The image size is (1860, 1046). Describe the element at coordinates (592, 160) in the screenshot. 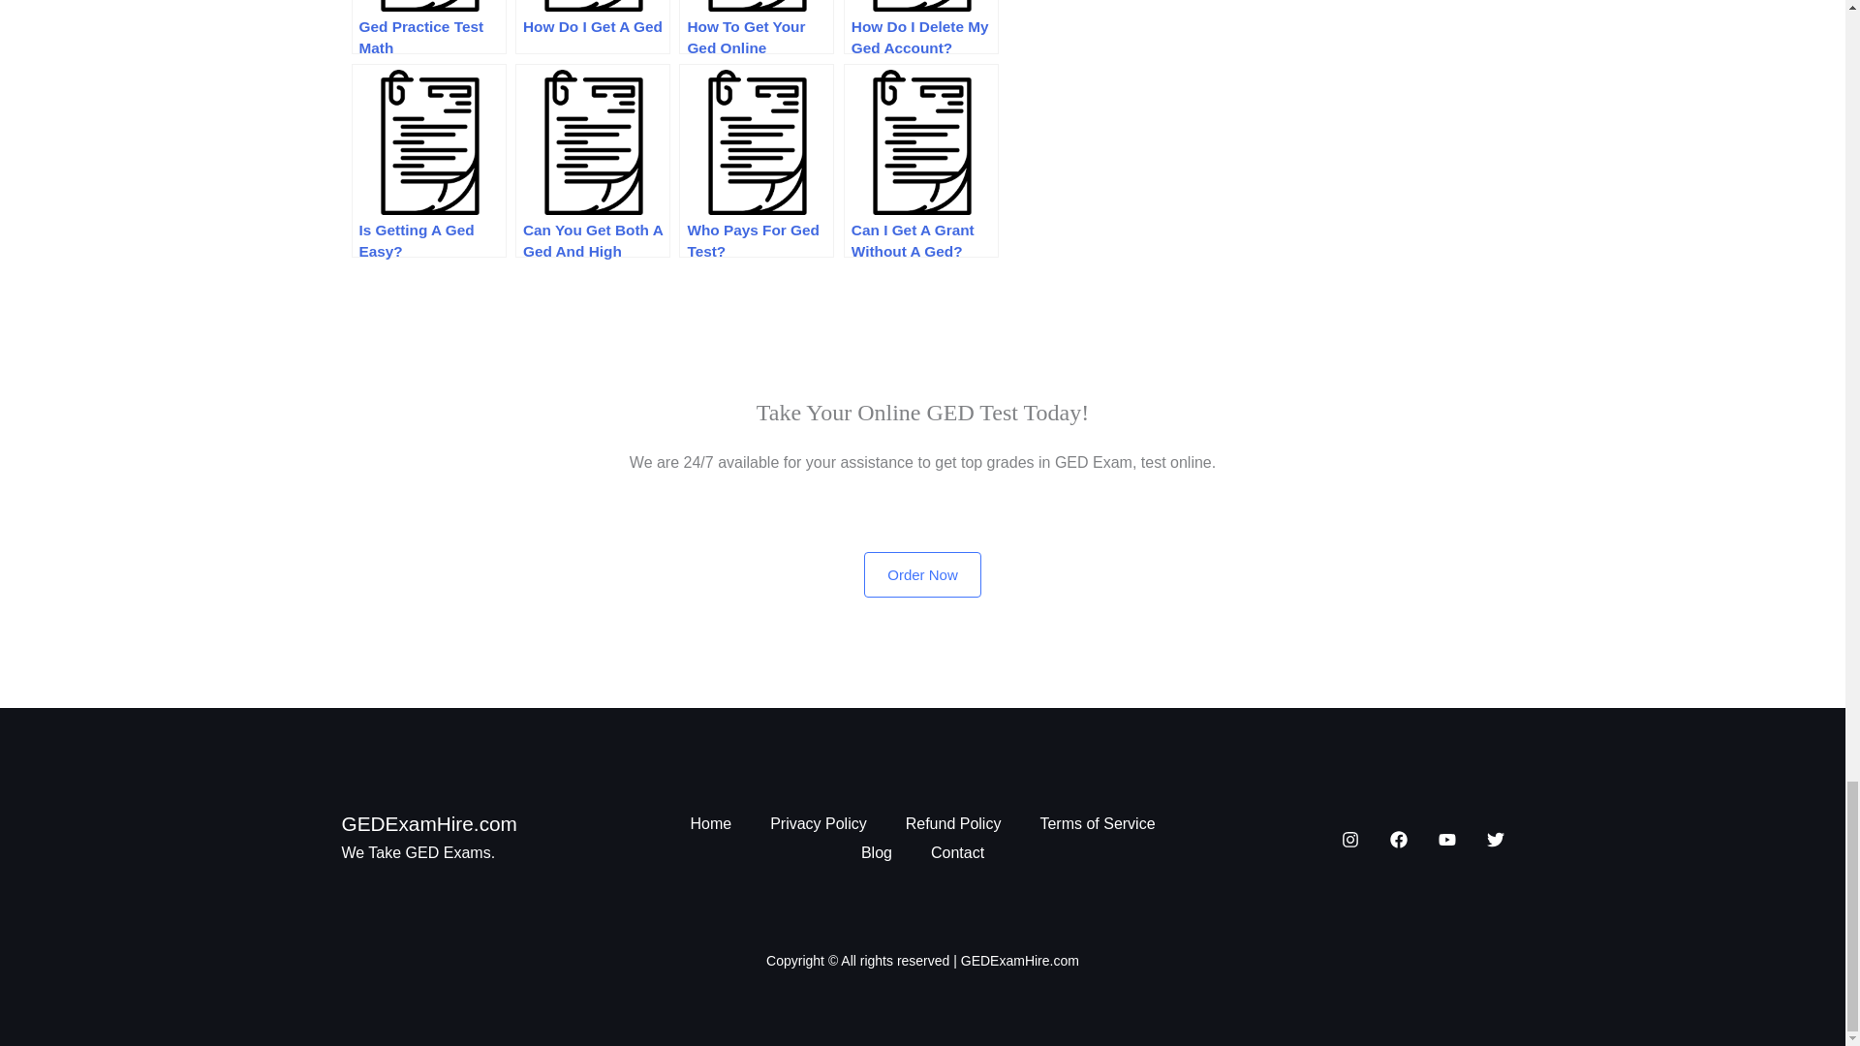

I see `Can You Get Both A Ged And High School Diploma?` at that location.